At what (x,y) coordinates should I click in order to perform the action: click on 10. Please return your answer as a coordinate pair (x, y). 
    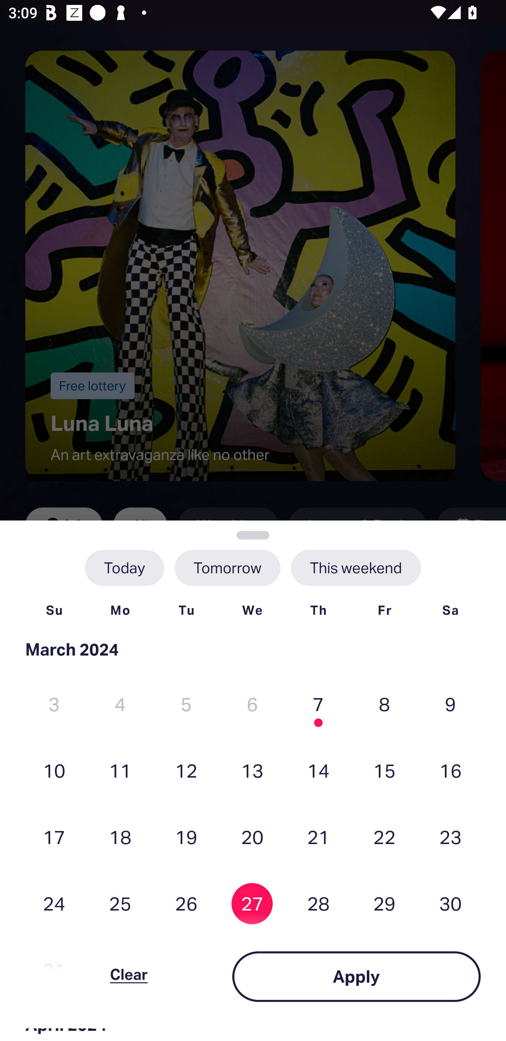
    Looking at the image, I should click on (54, 770).